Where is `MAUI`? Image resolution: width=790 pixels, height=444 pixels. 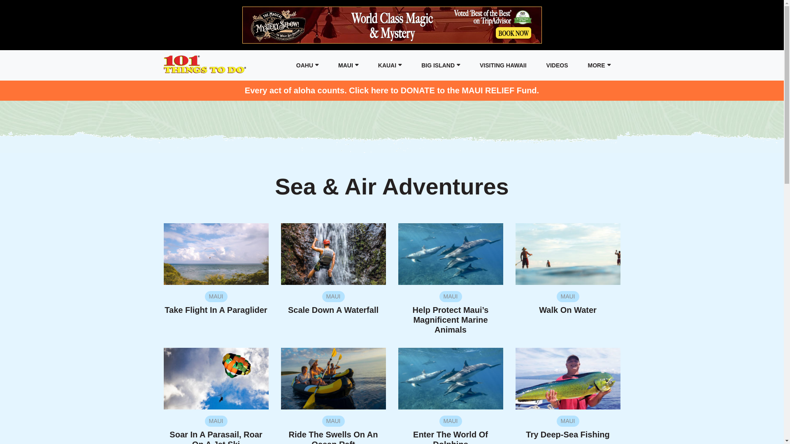 MAUI is located at coordinates (348, 65).